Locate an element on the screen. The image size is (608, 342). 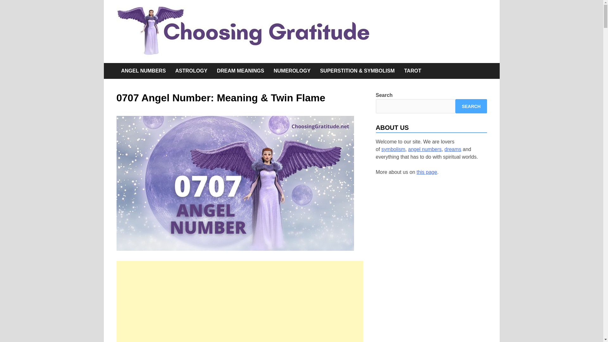
this page is located at coordinates (427, 172).